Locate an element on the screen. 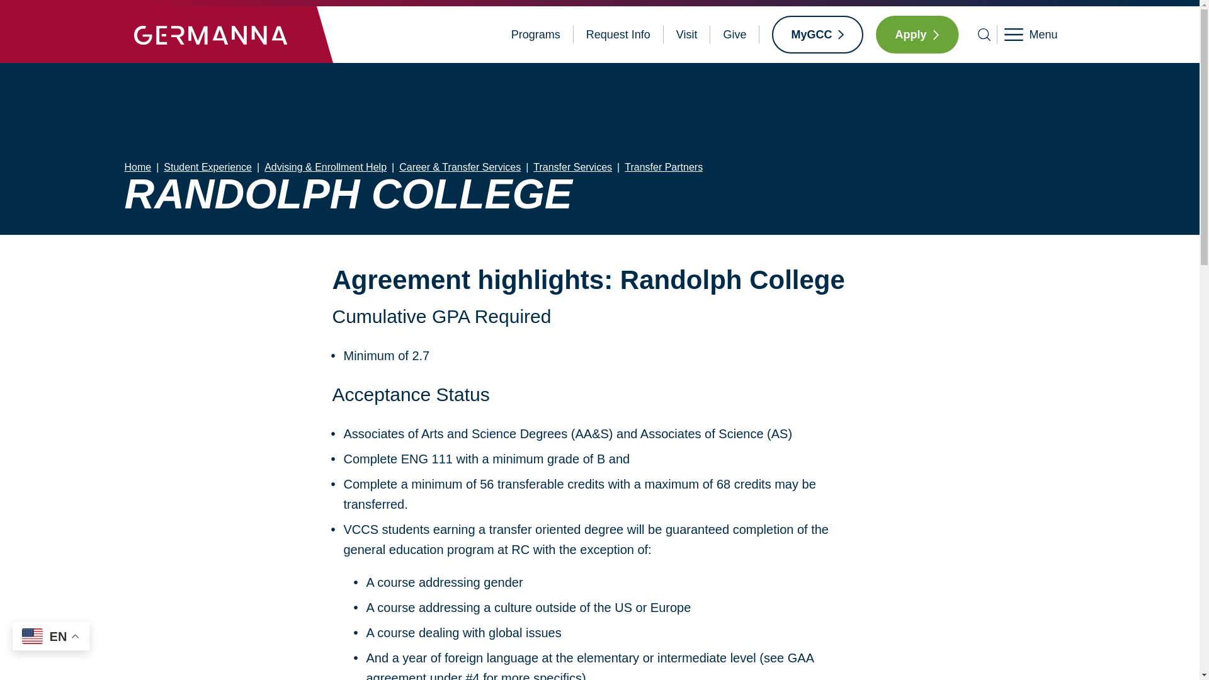 This screenshot has height=680, width=1209. Give is located at coordinates (734, 35).